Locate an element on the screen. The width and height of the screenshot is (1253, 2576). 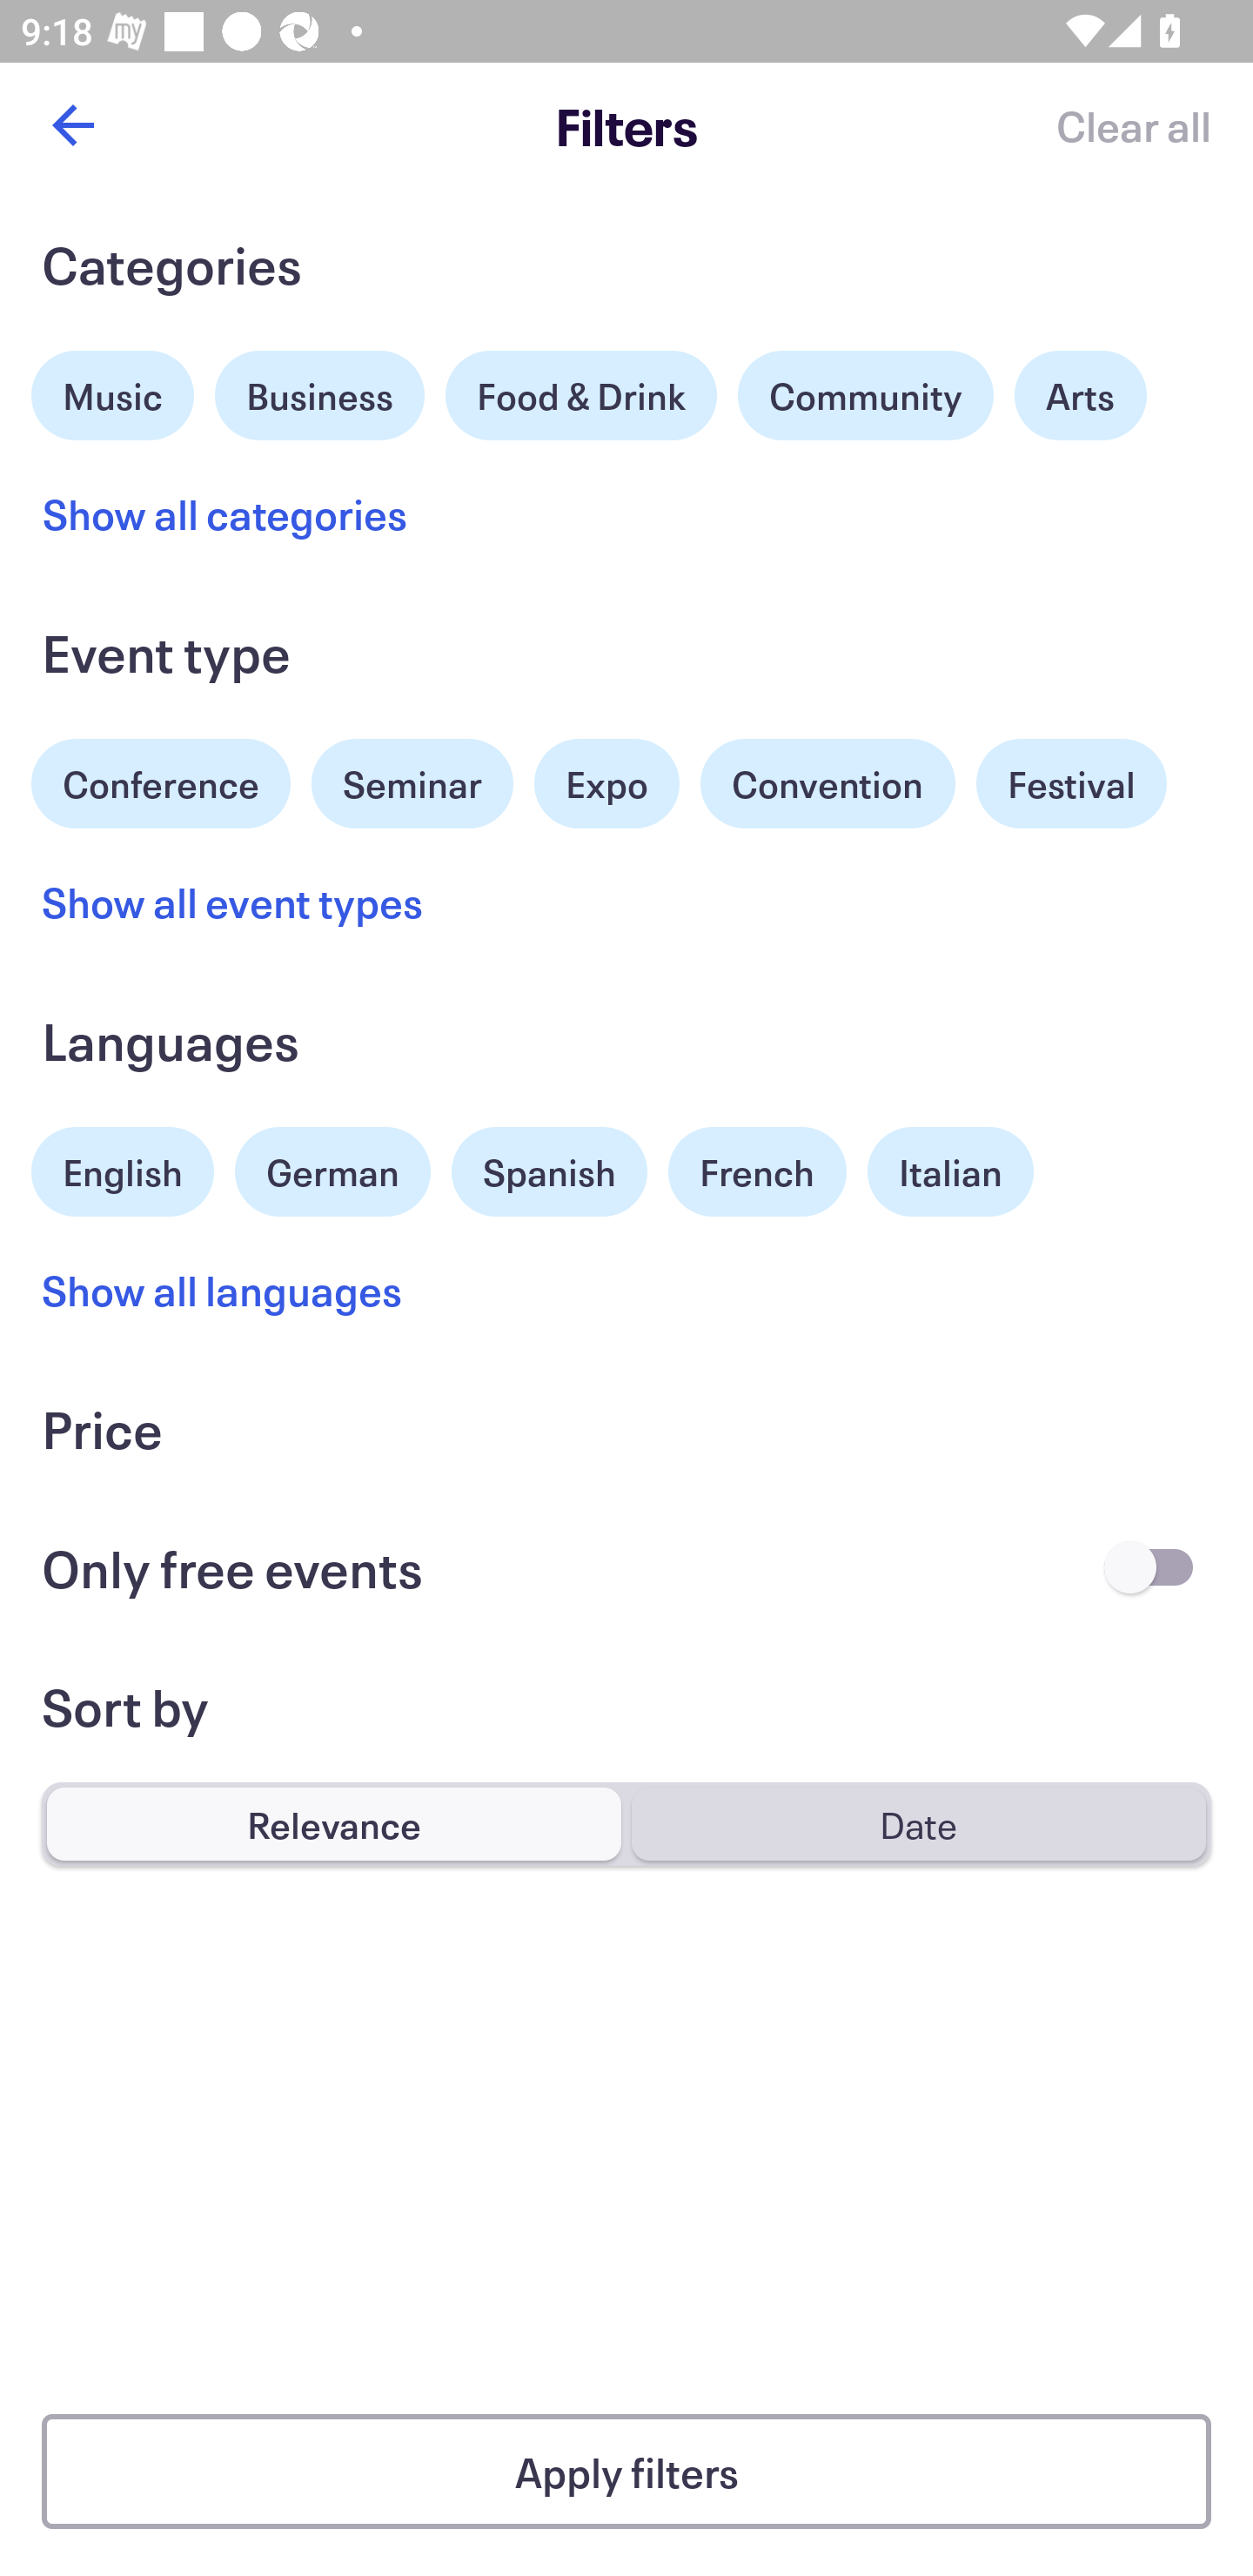
Show all languages is located at coordinates (223, 1289).